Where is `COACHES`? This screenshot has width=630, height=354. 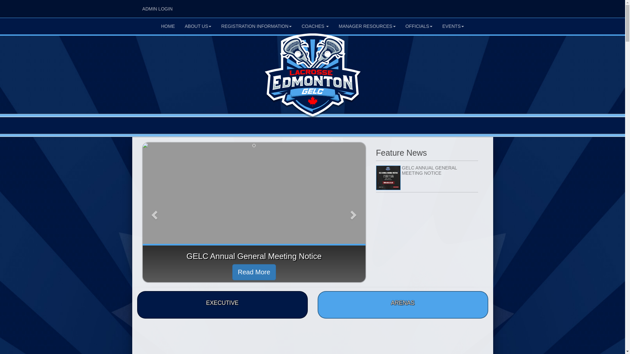 COACHES is located at coordinates (315, 26).